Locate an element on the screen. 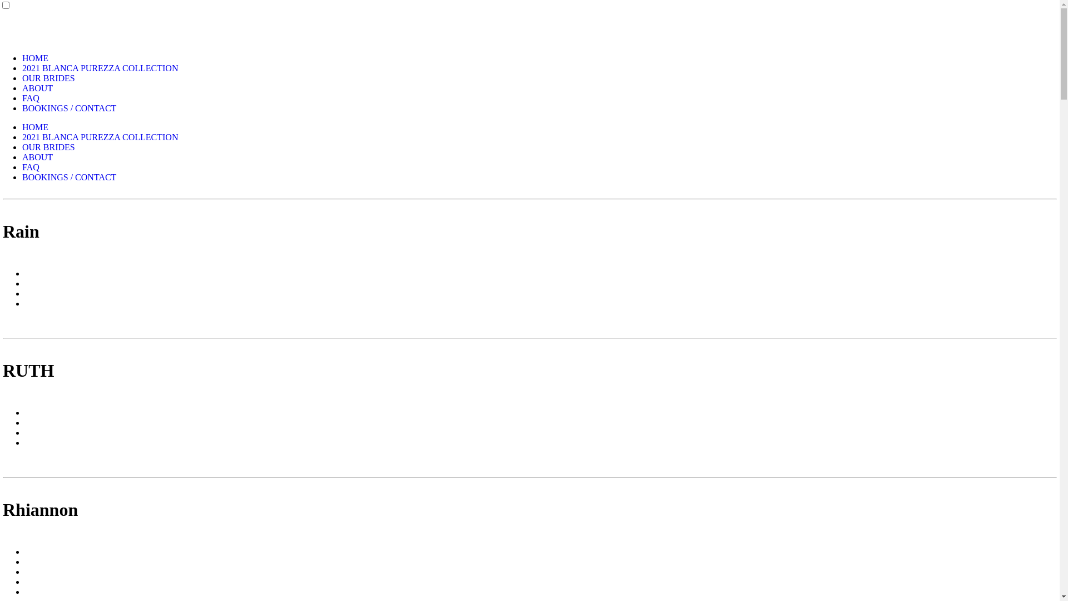  BOOKINGS / CONTACT is located at coordinates (69, 108).